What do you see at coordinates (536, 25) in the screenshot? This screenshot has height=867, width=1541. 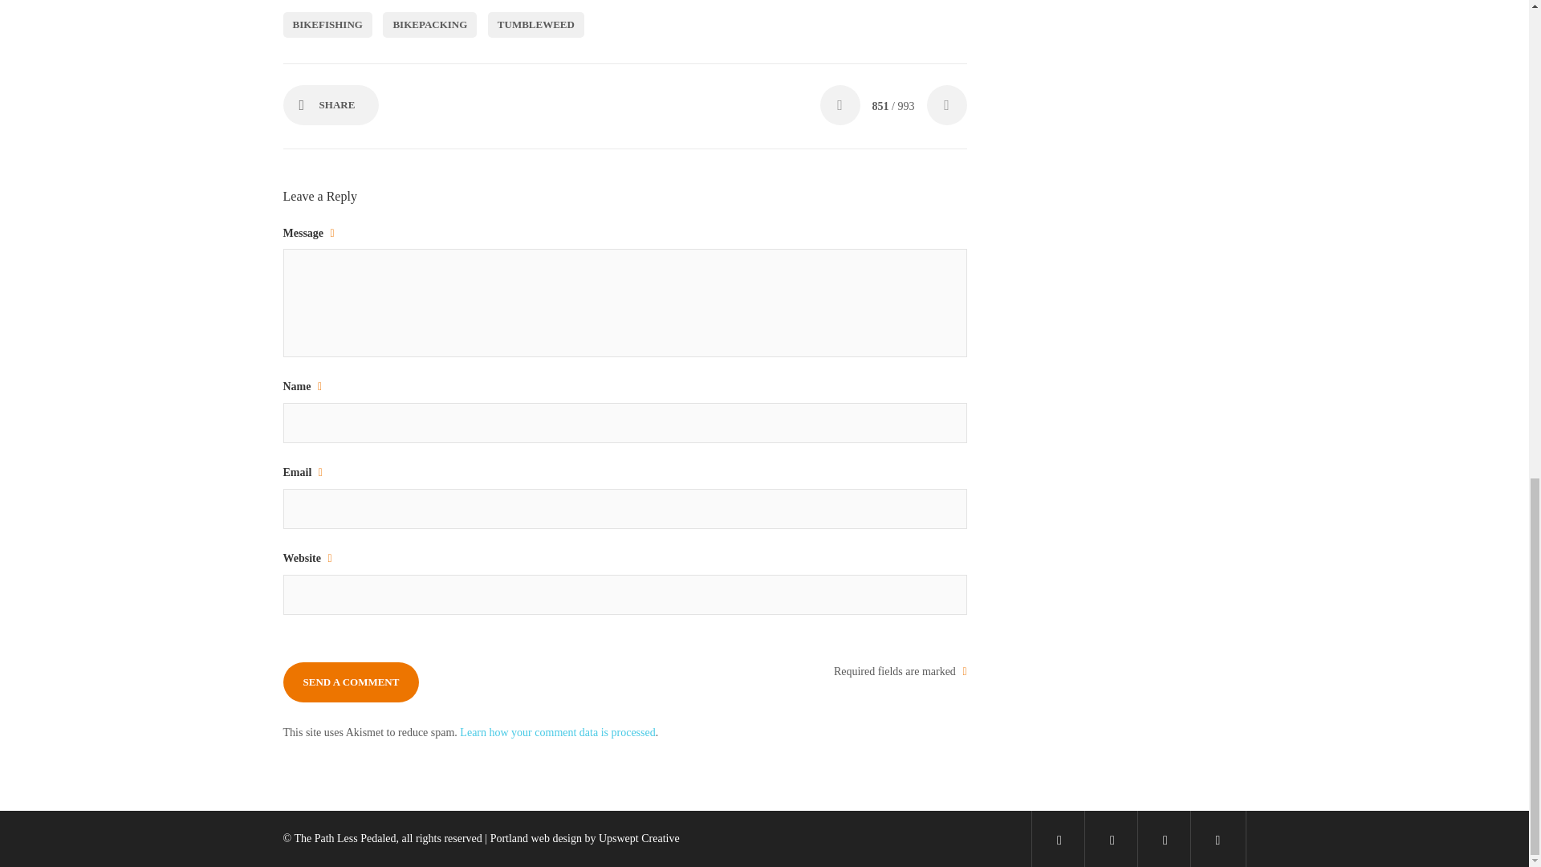 I see `TUMBLEWEED` at bounding box center [536, 25].